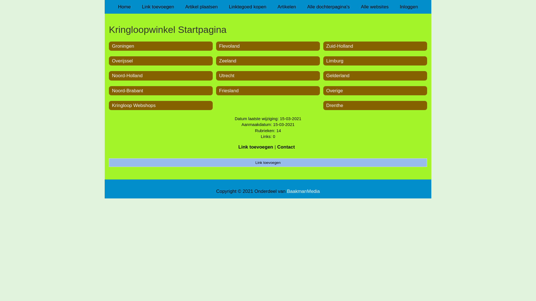 The image size is (536, 301). I want to click on Artikel plaatsen, so click(202, 7).